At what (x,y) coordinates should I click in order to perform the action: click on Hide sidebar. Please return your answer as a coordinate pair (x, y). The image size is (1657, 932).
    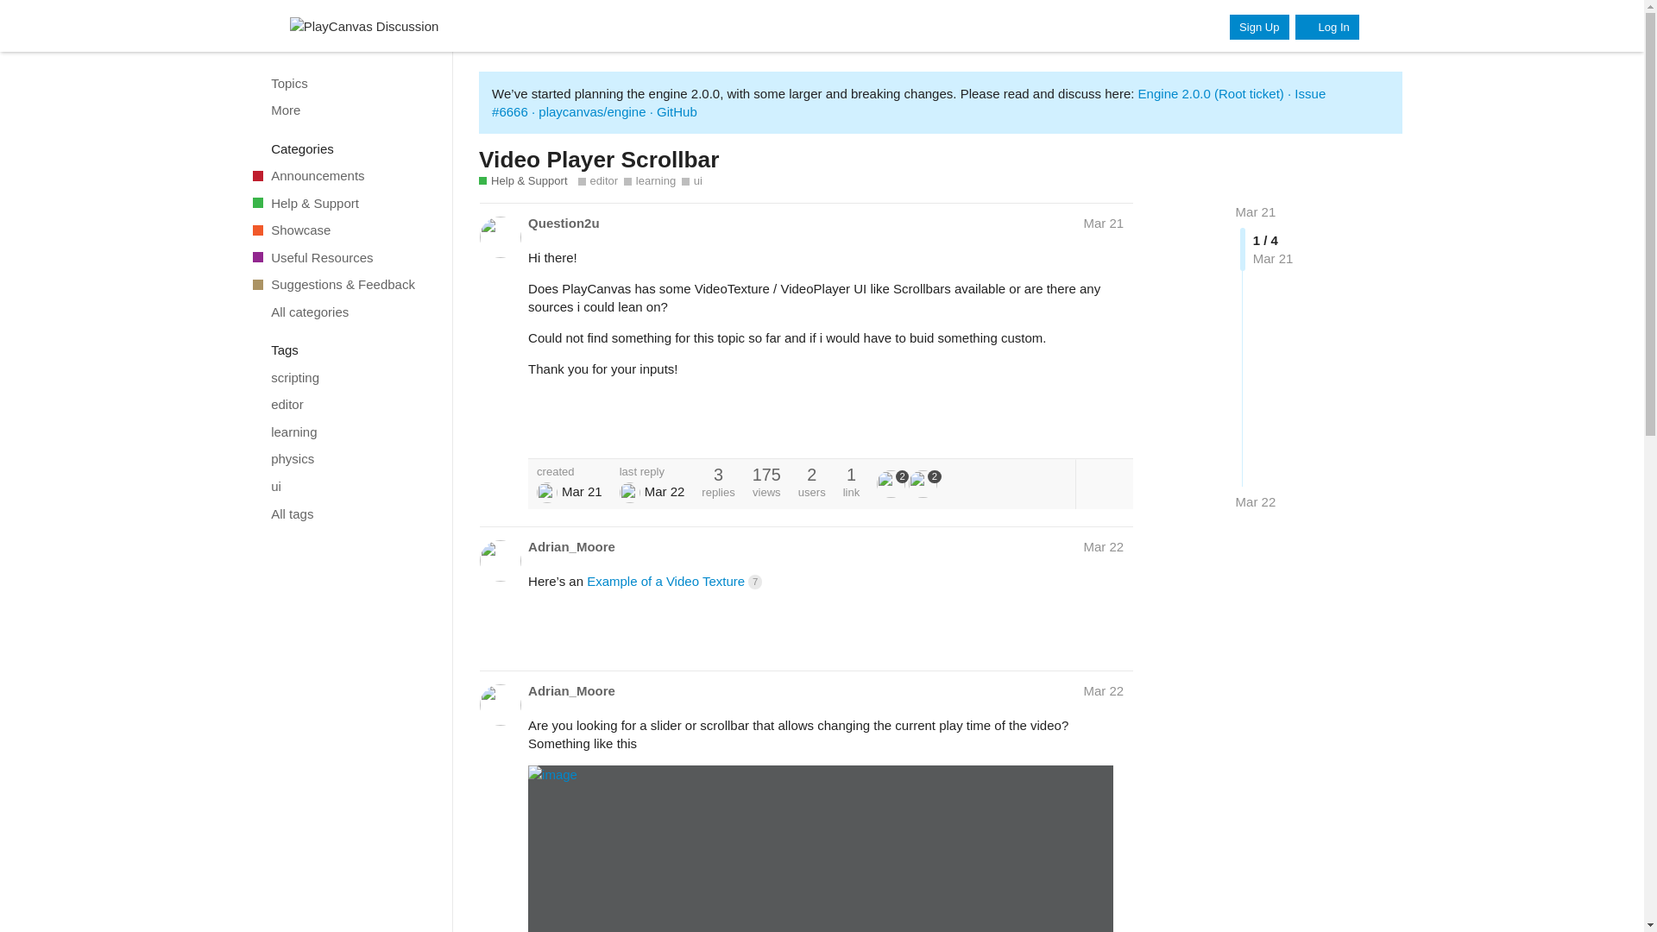
    Looking at the image, I should click on (259, 26).